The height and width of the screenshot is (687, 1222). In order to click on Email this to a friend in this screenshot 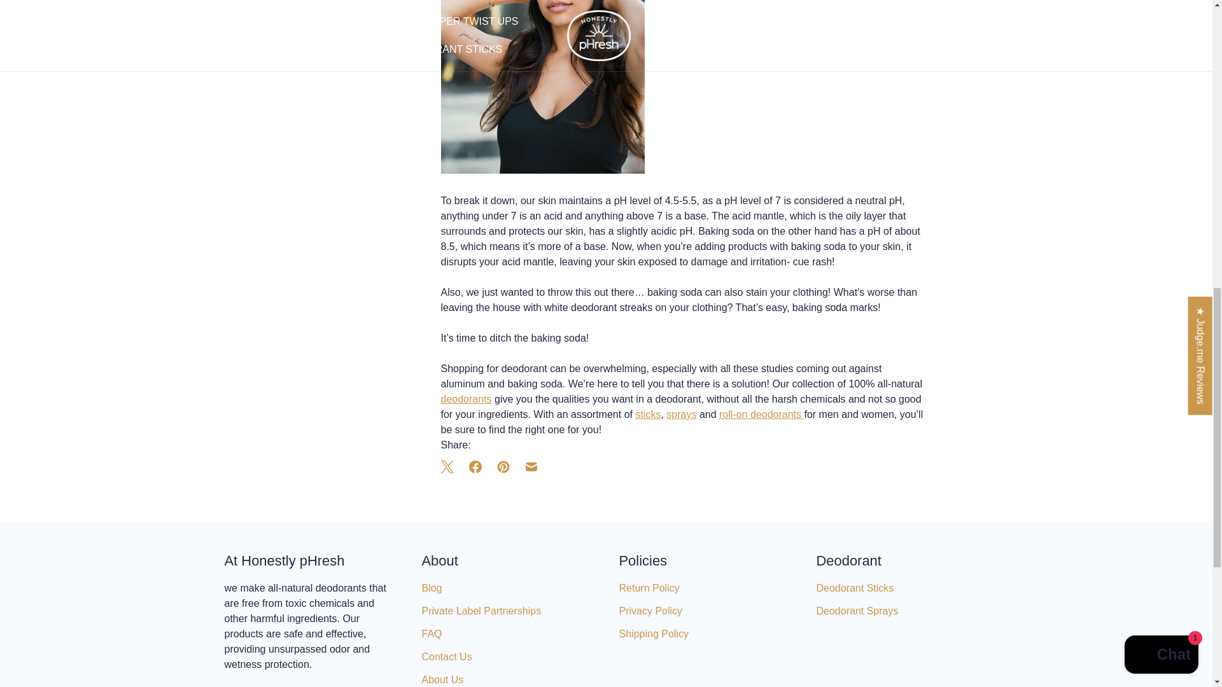, I will do `click(531, 467)`.